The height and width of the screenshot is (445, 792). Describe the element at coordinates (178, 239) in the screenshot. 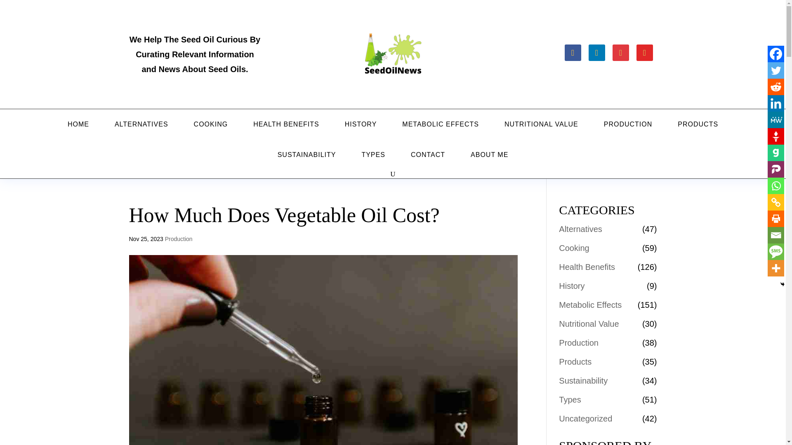

I see `Production` at that location.